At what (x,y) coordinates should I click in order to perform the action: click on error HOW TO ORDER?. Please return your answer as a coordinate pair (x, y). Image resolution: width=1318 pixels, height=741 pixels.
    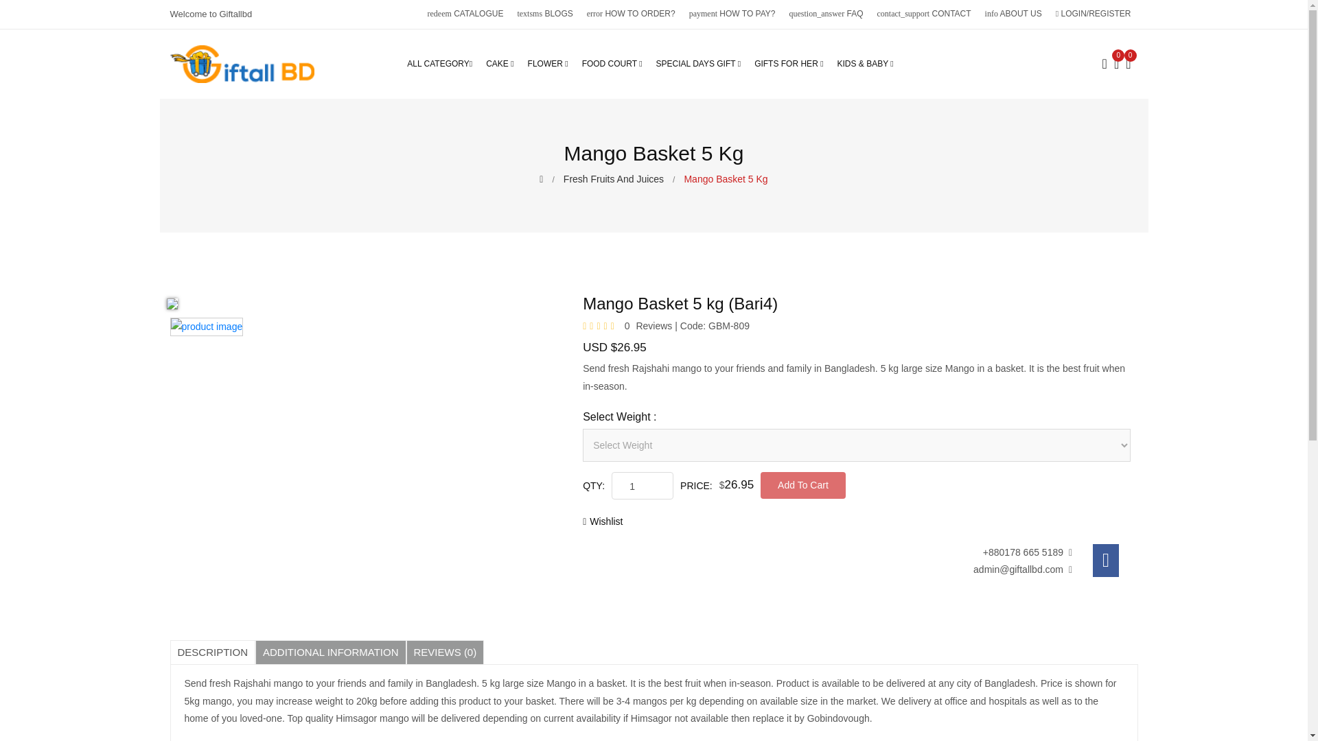
    Looking at the image, I should click on (631, 14).